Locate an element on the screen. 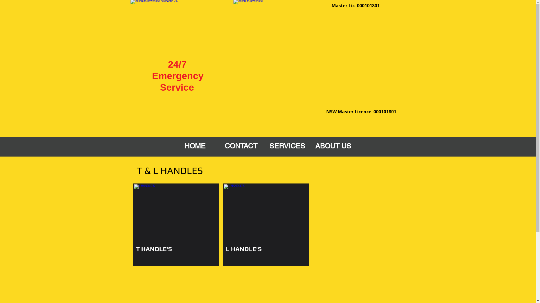 This screenshot has width=540, height=303. HOME is located at coordinates (195, 146).